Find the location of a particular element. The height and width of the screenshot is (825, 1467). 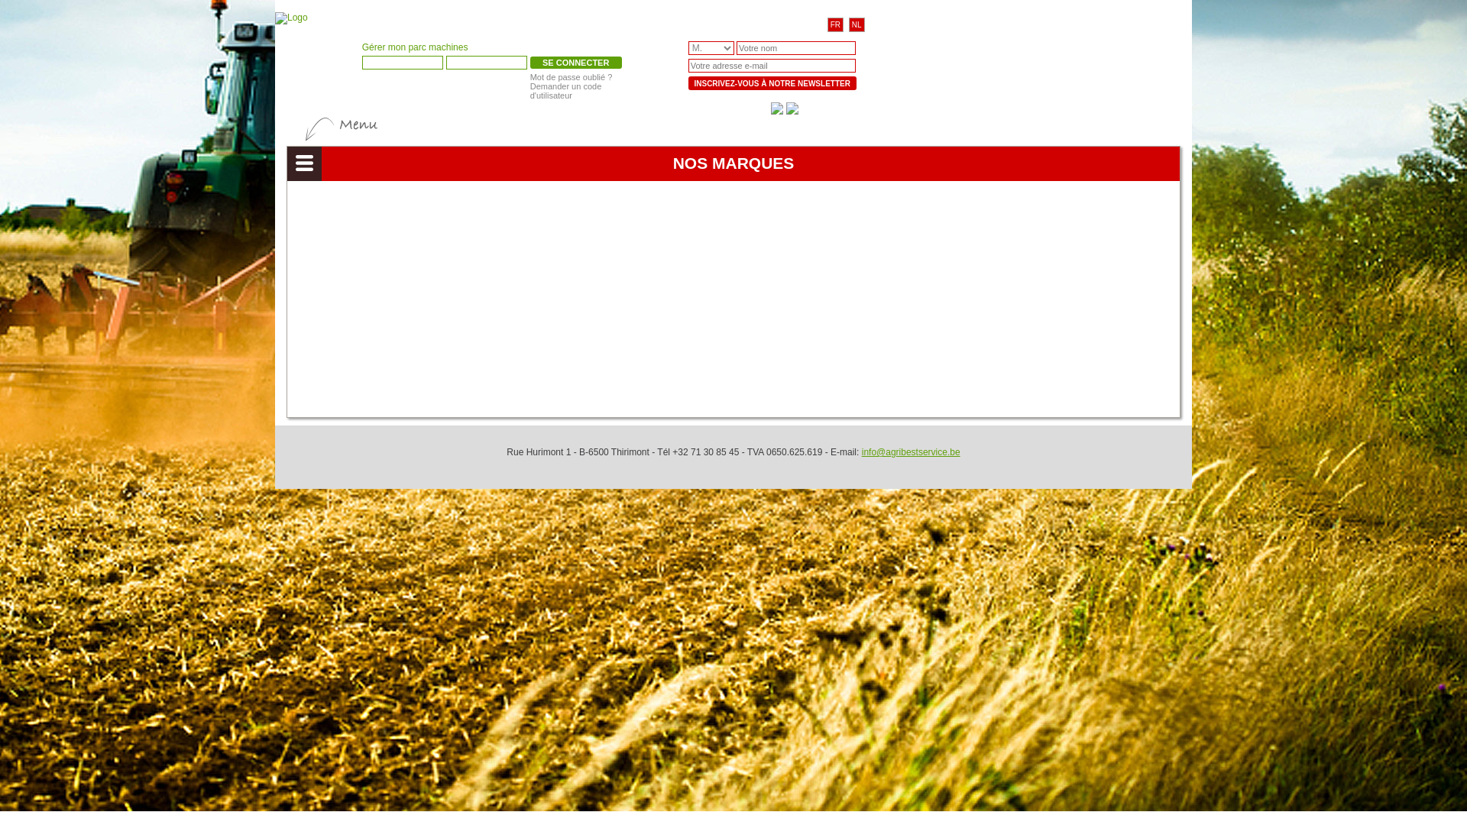

NL is located at coordinates (857, 24).